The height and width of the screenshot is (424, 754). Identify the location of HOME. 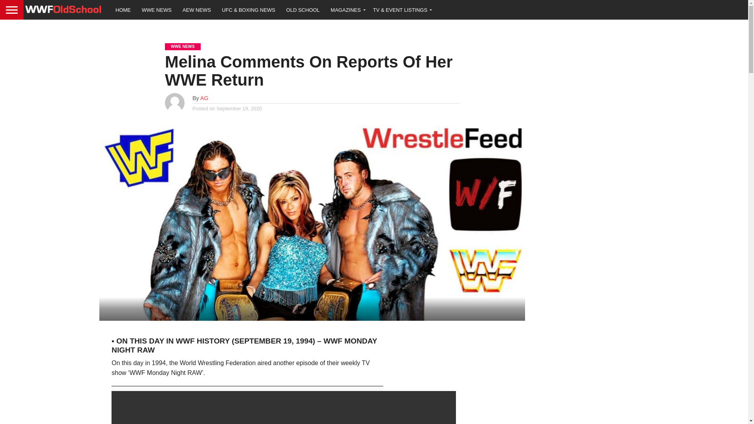
(123, 9).